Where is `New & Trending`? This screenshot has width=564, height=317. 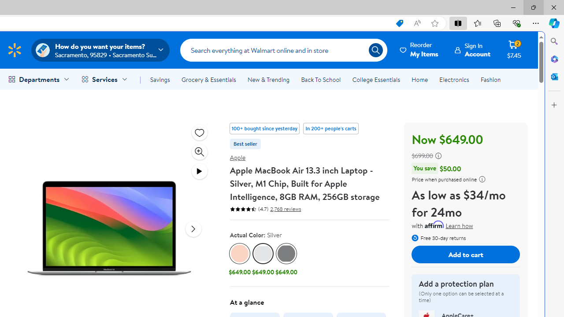 New & Trending is located at coordinates (268, 79).